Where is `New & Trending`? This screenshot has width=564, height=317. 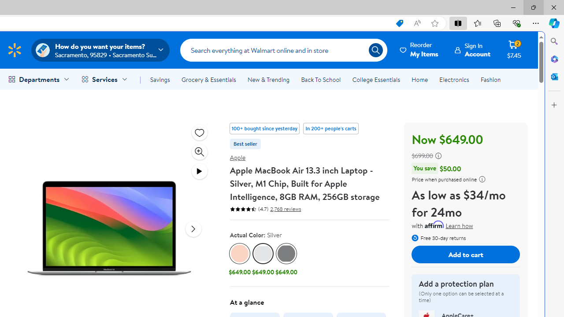 New & Trending is located at coordinates (268, 79).